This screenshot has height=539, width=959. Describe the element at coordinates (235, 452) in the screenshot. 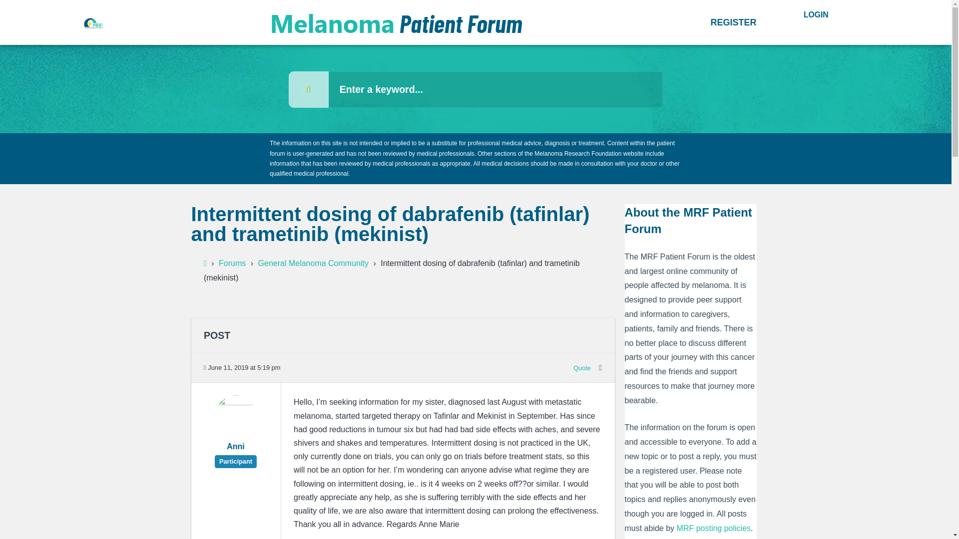

I see `View Anni's profile` at that location.